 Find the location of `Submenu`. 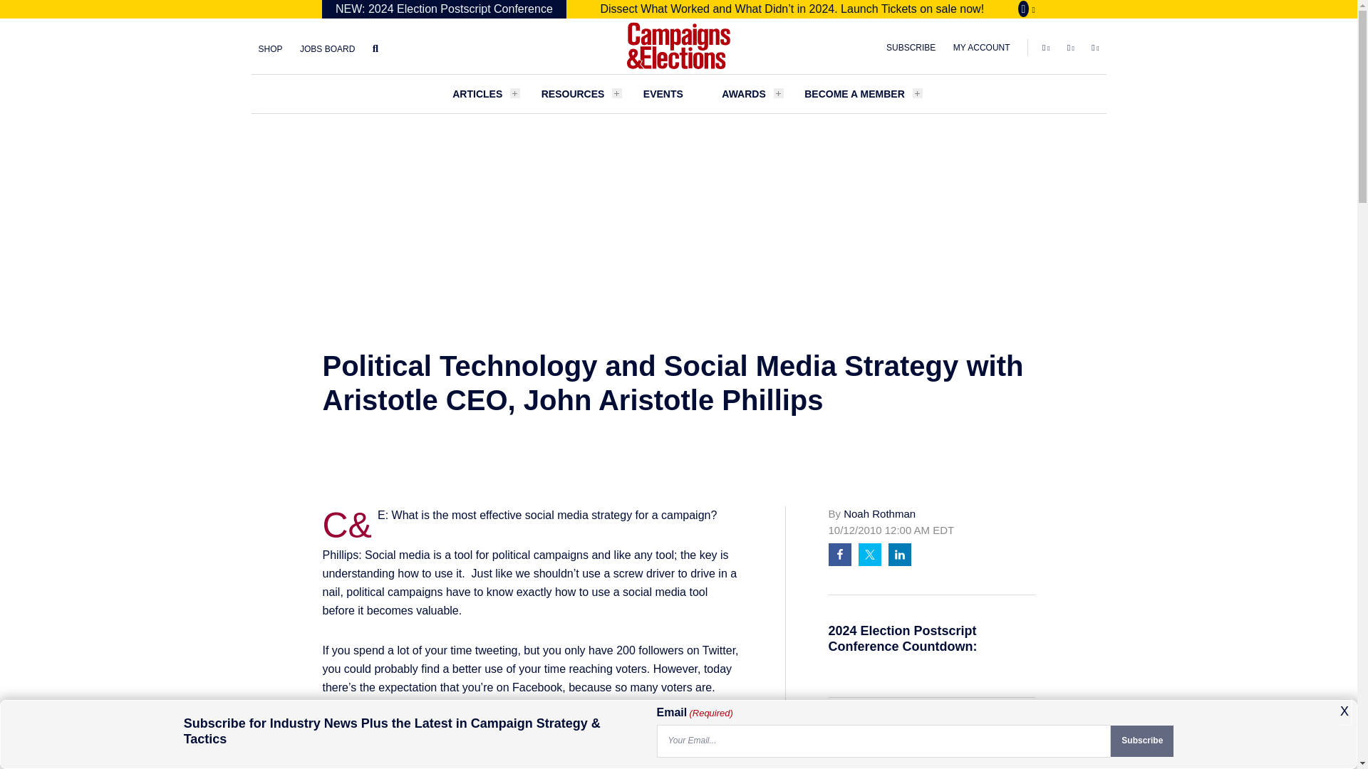

Submenu is located at coordinates (779, 93).